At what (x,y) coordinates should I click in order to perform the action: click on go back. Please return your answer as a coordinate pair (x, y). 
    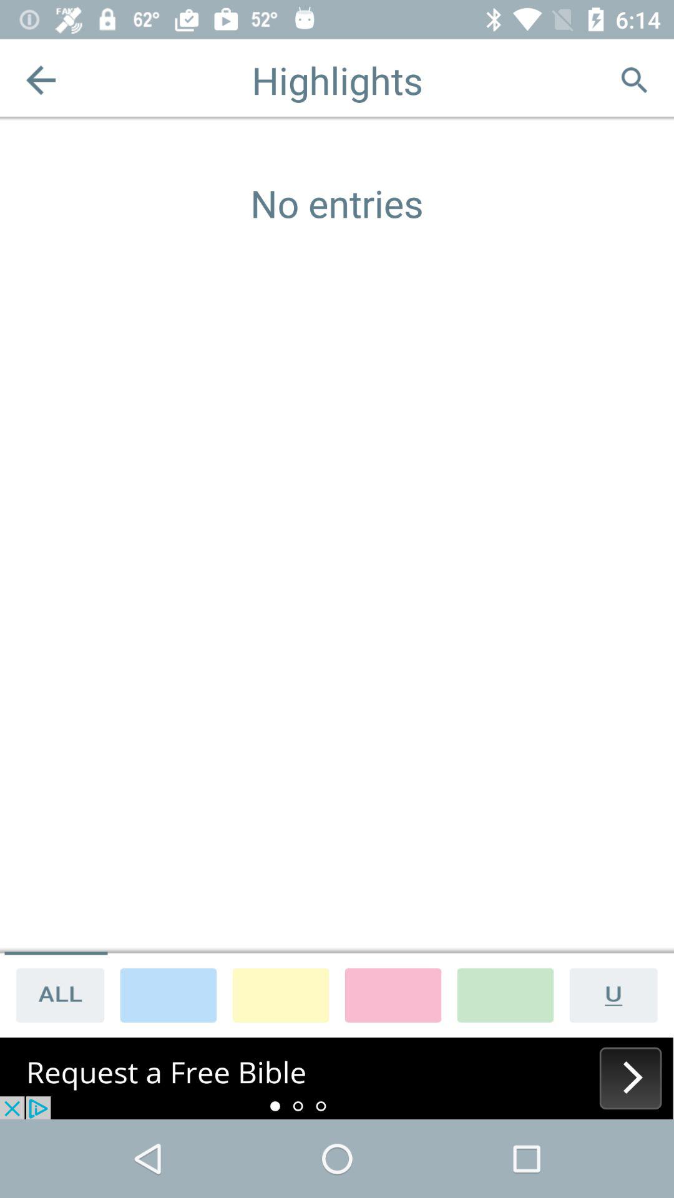
    Looking at the image, I should click on (41, 80).